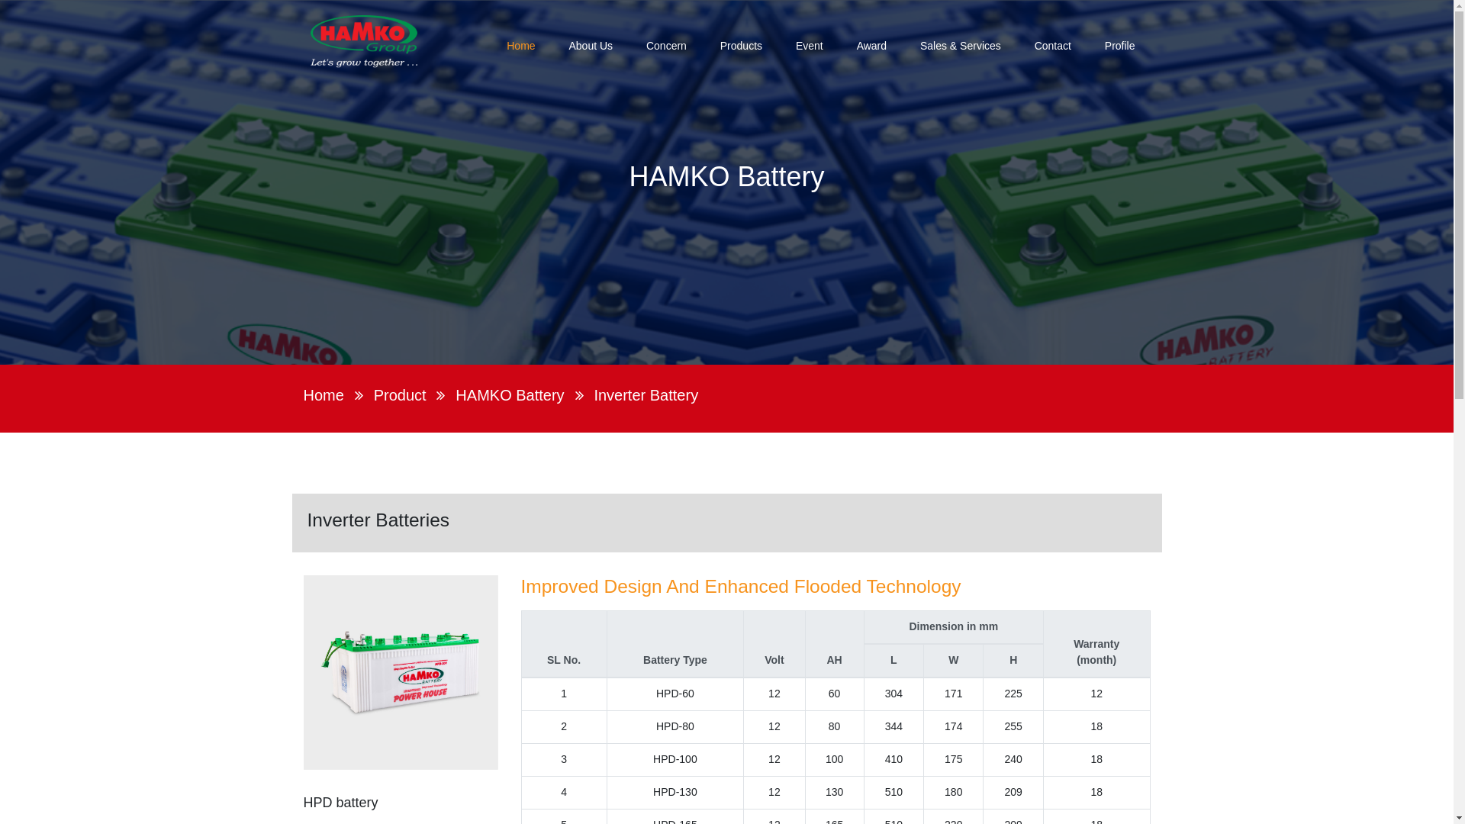  What do you see at coordinates (961, 47) in the screenshot?
I see `Sales & Services` at bounding box center [961, 47].